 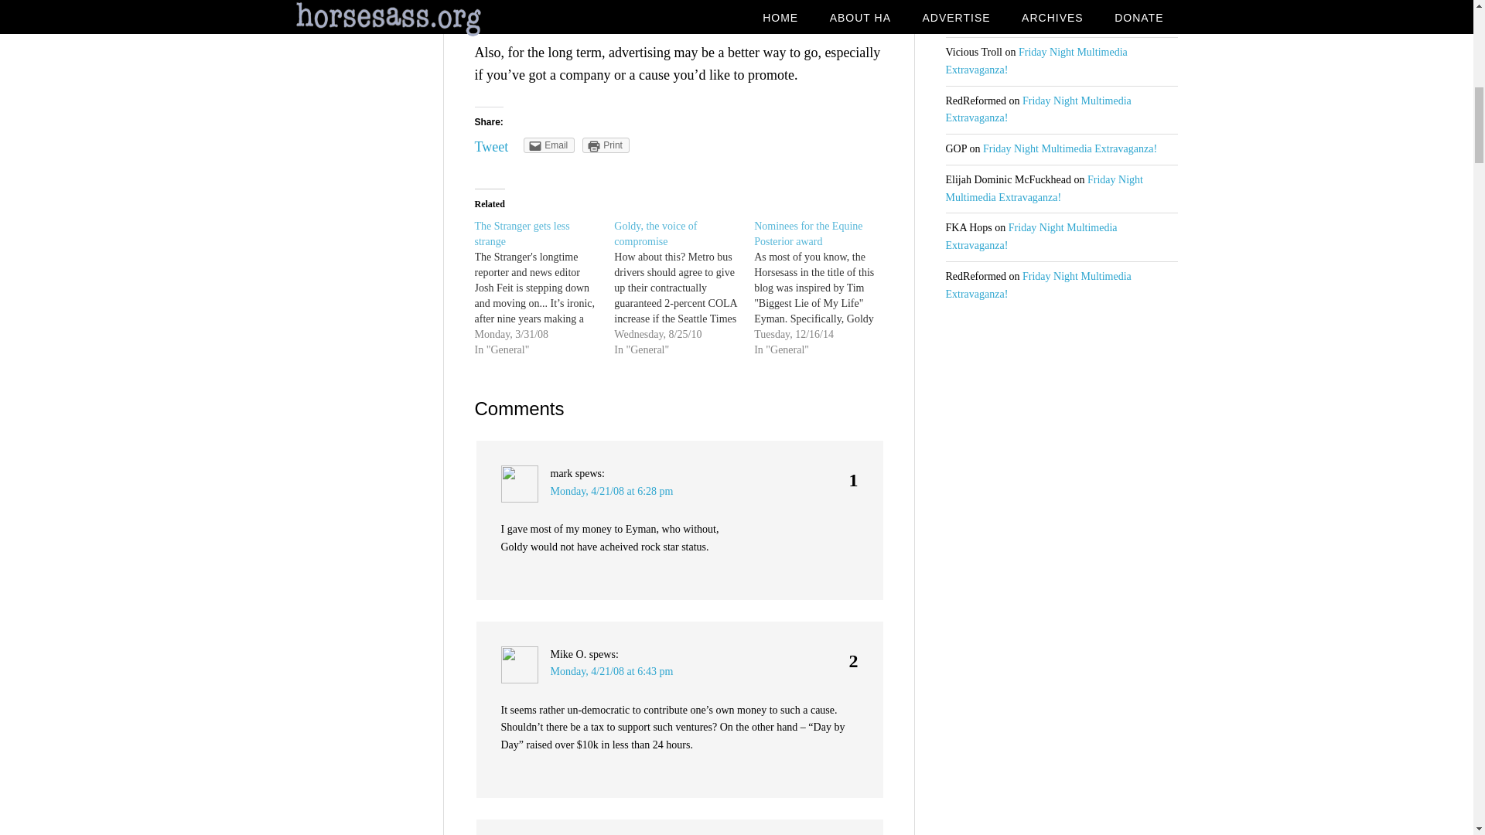 I want to click on Click to print, so click(x=606, y=145).